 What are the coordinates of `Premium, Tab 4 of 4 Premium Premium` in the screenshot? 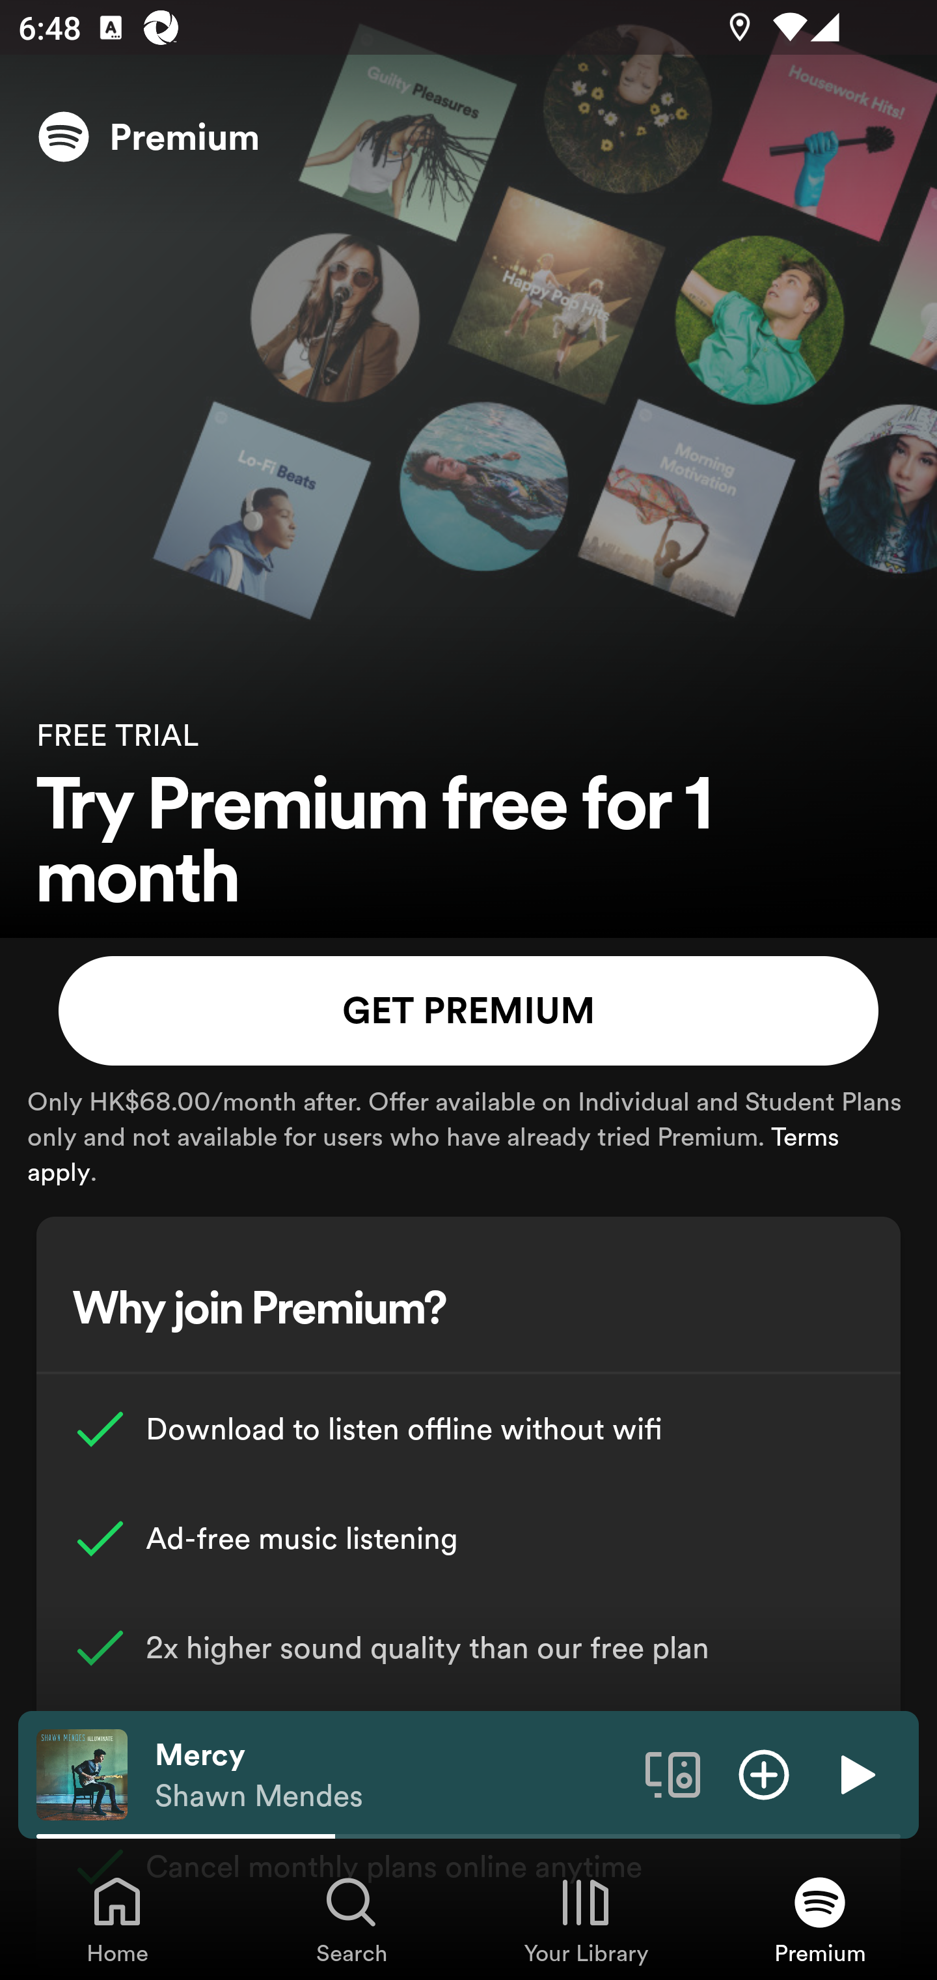 It's located at (820, 1919).